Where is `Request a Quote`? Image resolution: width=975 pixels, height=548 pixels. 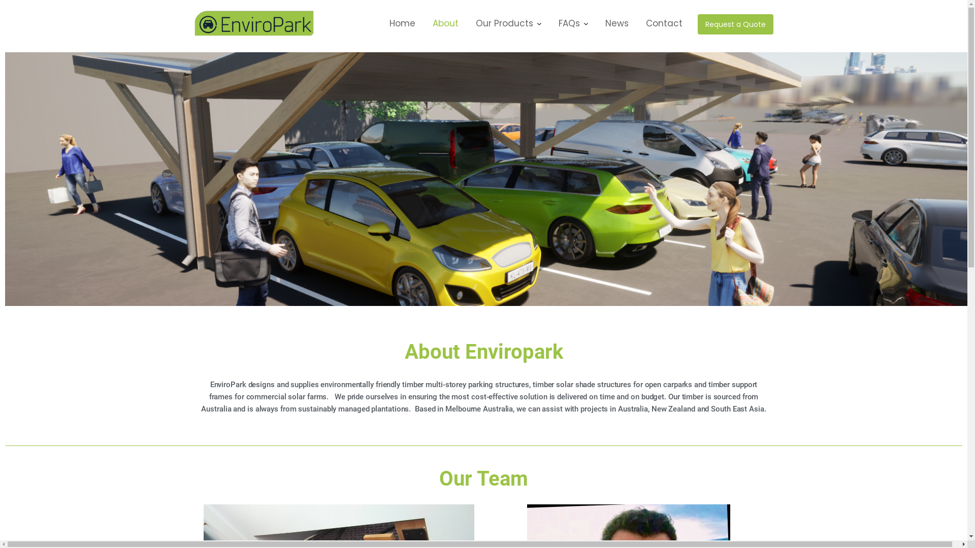 Request a Quote is located at coordinates (735, 24).